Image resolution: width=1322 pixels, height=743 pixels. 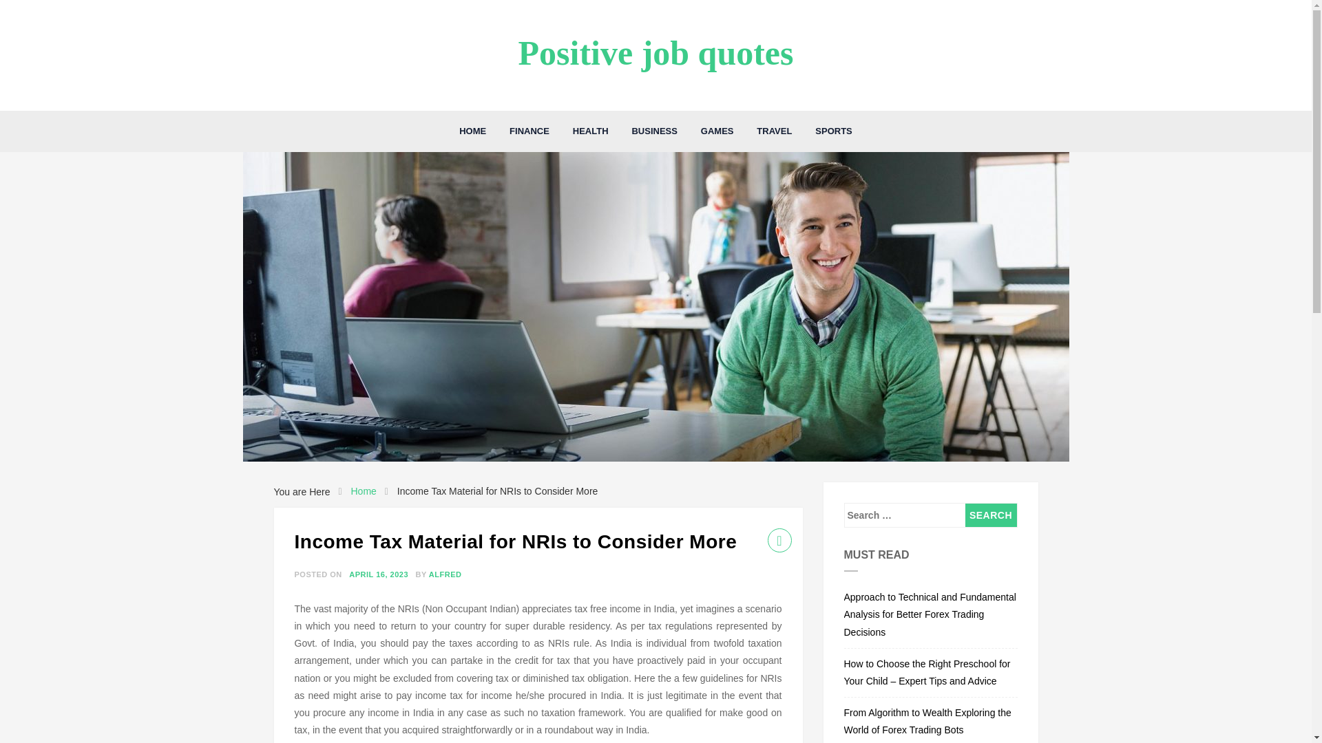 I want to click on Search, so click(x=990, y=515).